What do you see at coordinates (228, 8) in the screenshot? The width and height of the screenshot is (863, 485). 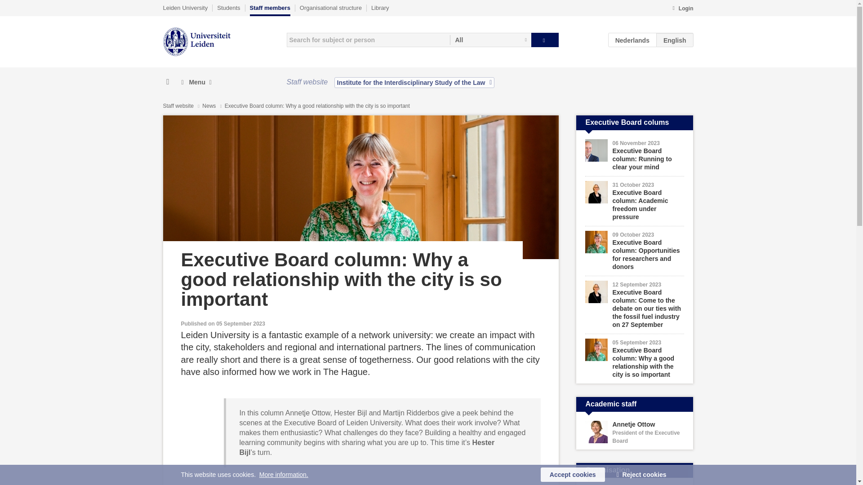 I see `Students` at bounding box center [228, 8].